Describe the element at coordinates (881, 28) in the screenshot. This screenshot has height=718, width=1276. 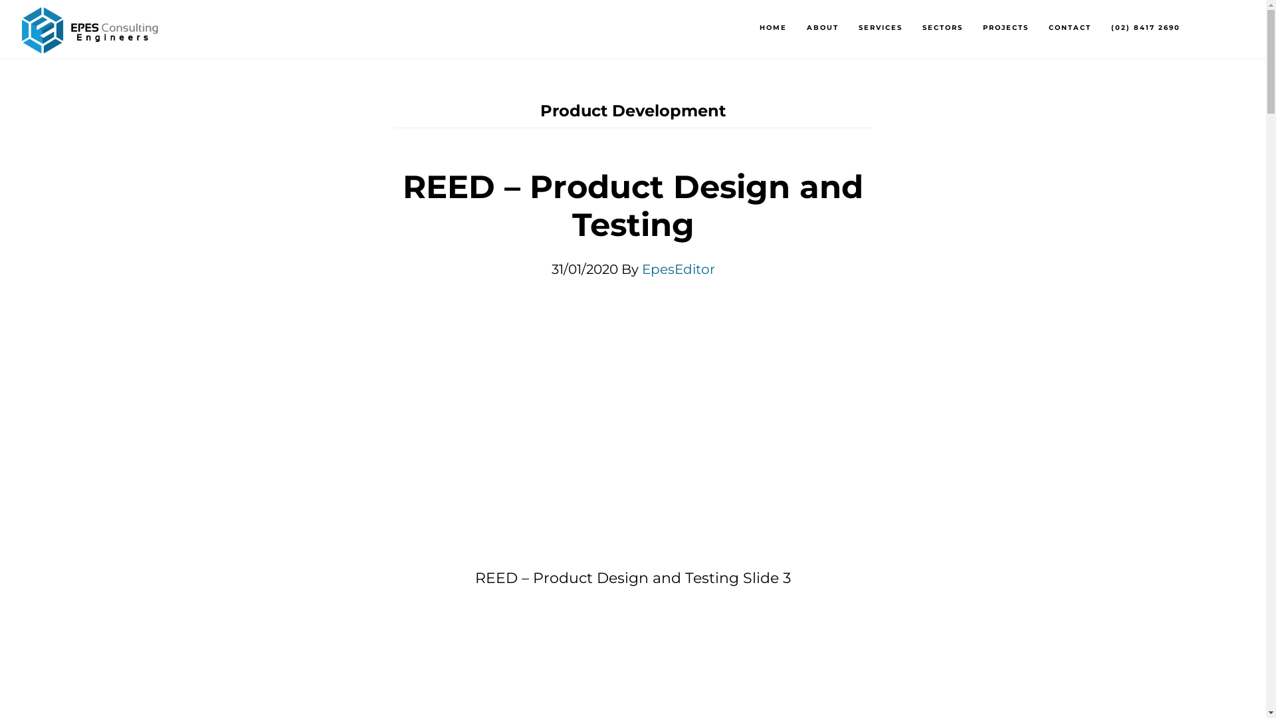
I see `SERVICES` at that location.